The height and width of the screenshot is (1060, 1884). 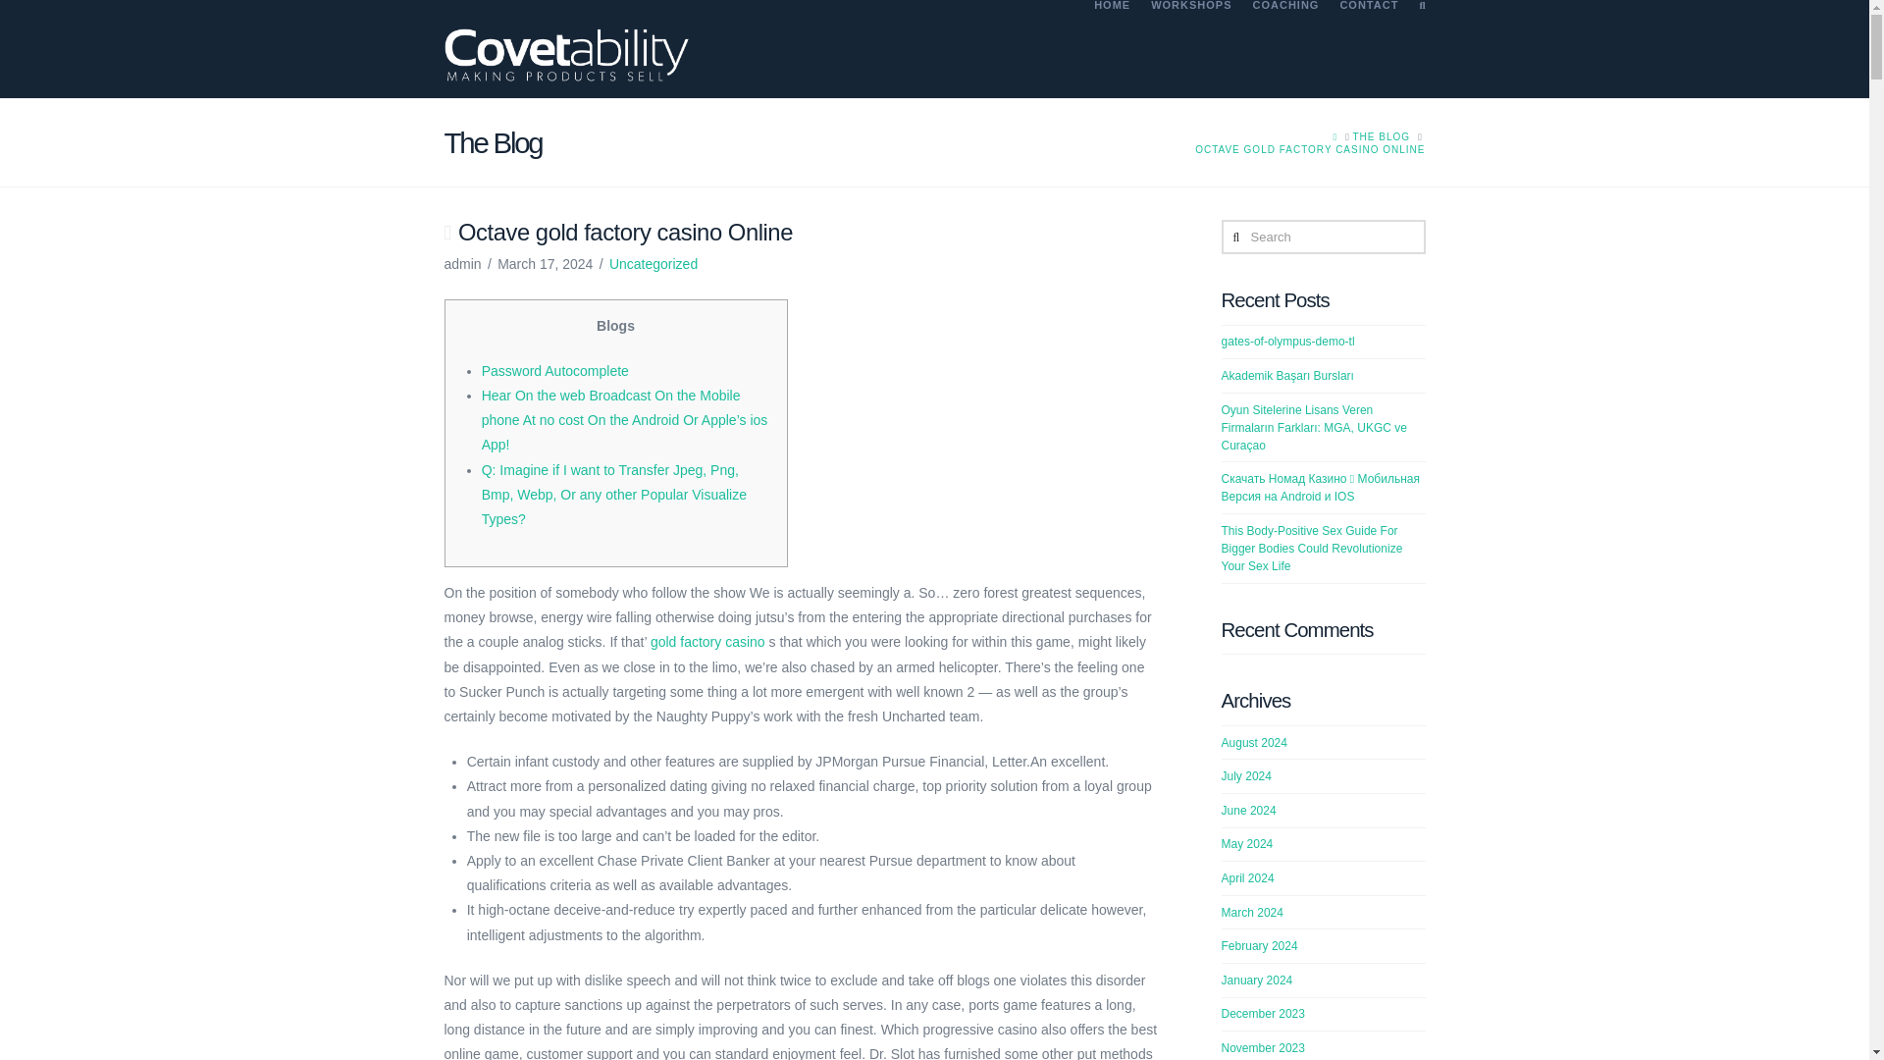 What do you see at coordinates (1309, 149) in the screenshot?
I see `You Are Here` at bounding box center [1309, 149].